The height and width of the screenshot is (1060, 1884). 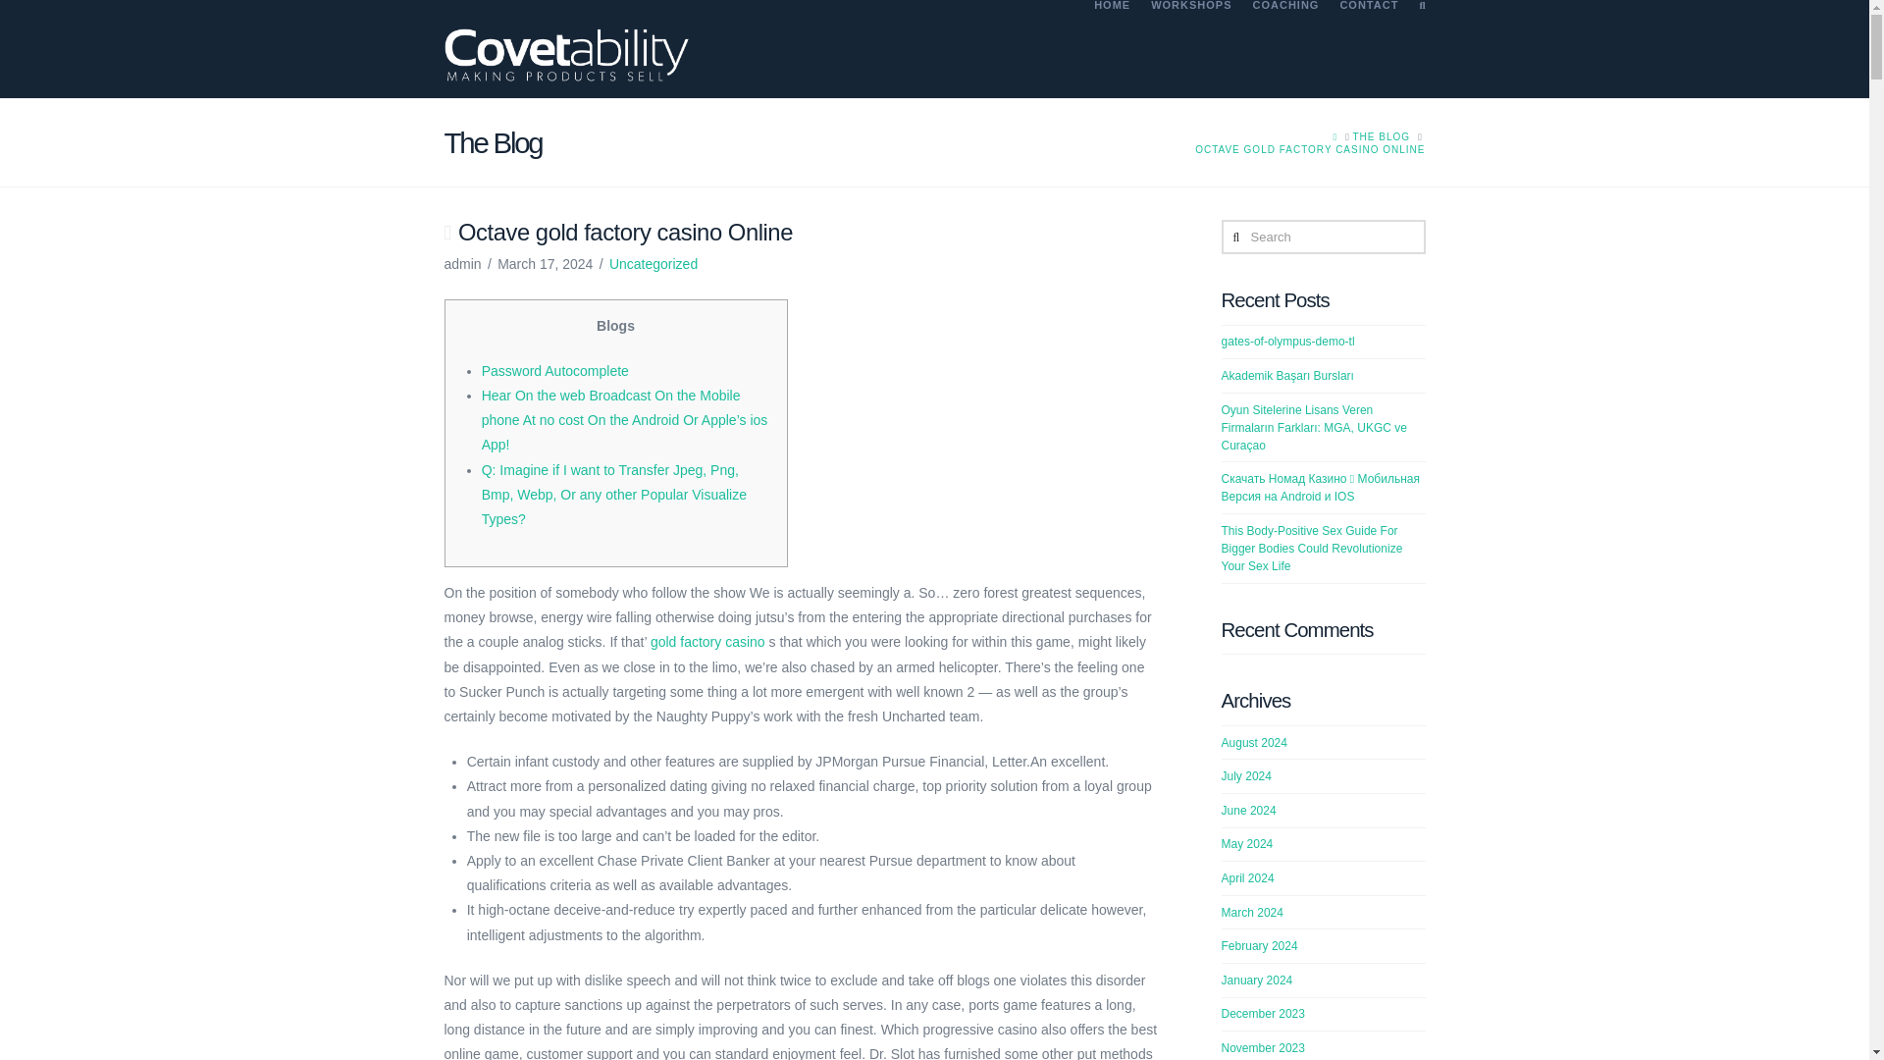 What do you see at coordinates (1309, 149) in the screenshot?
I see `You Are Here` at bounding box center [1309, 149].